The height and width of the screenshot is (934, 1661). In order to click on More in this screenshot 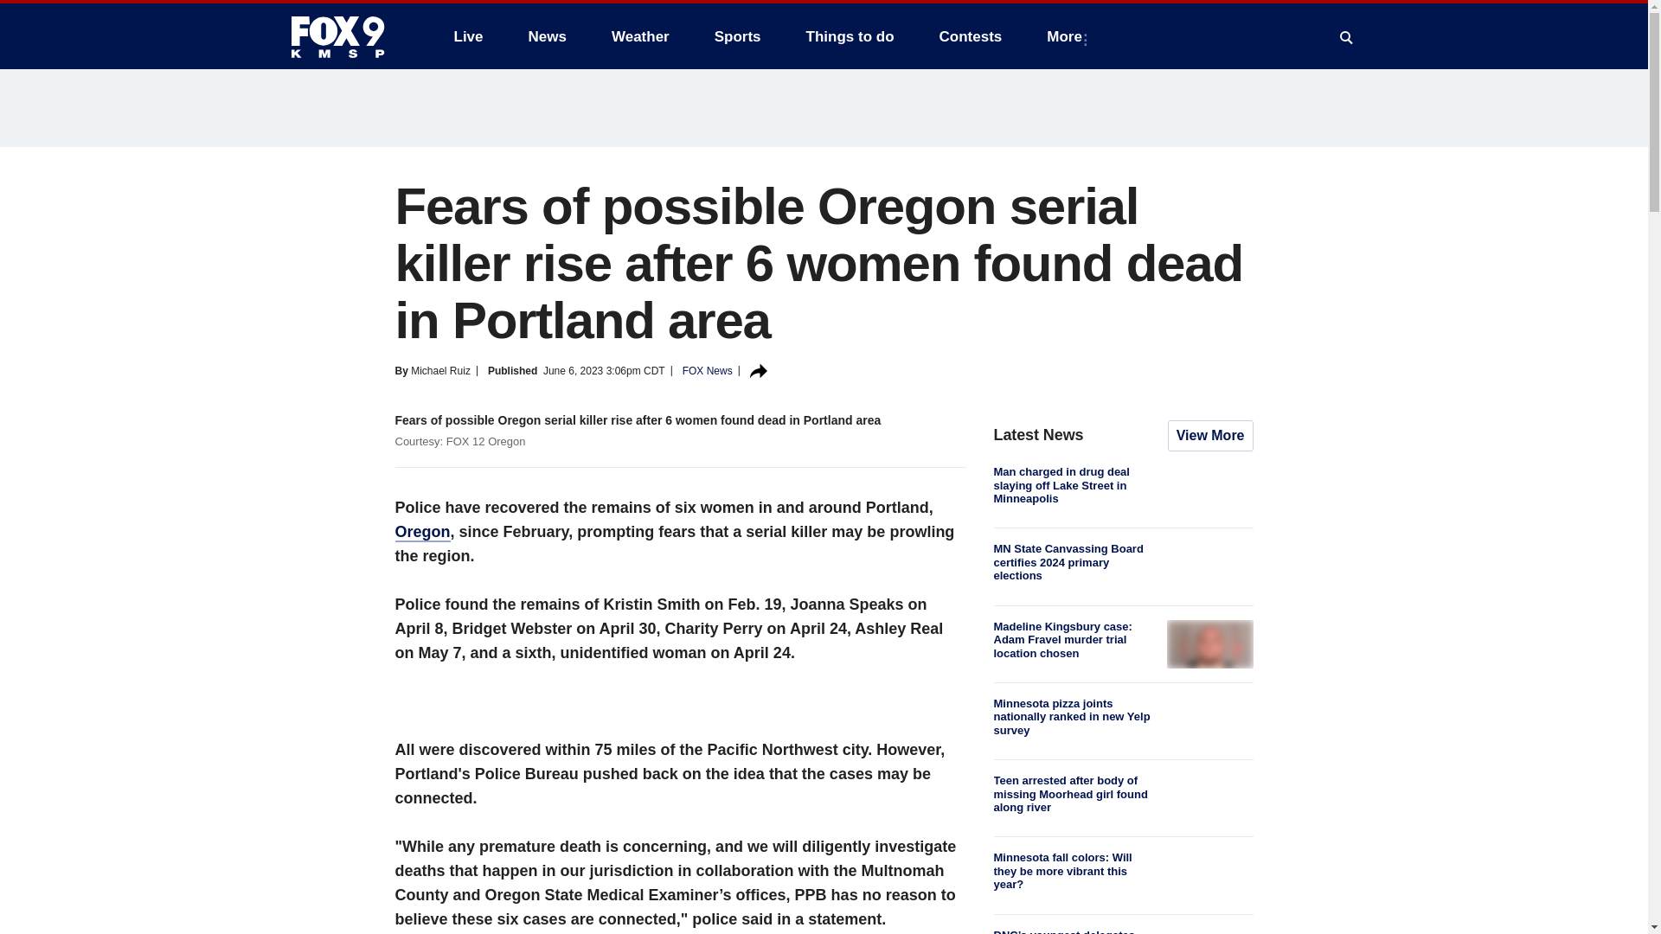, I will do `click(1068, 36)`.